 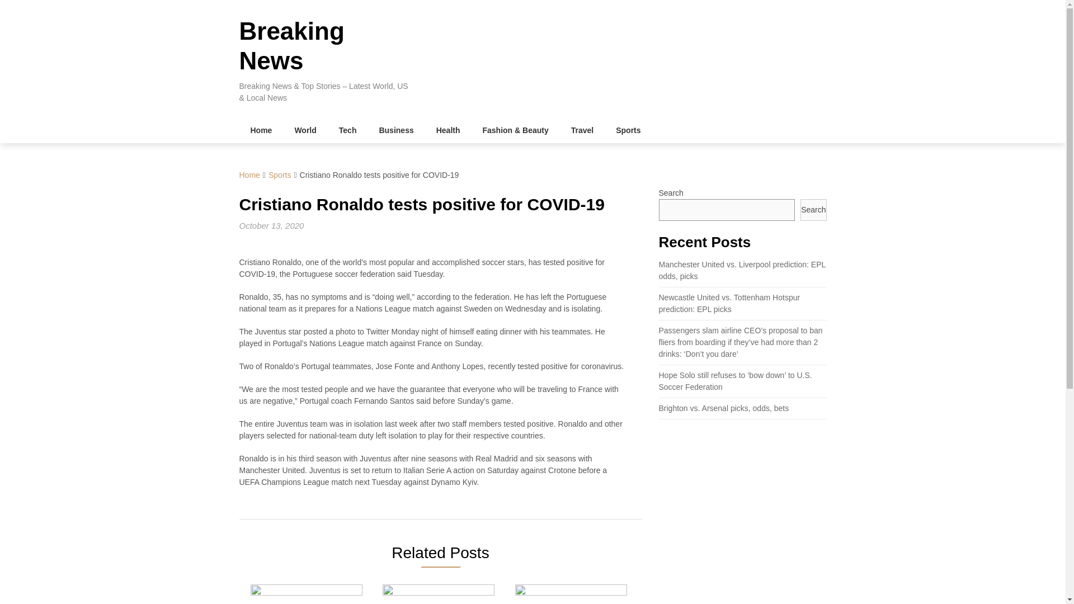 I want to click on Home, so click(x=249, y=174).